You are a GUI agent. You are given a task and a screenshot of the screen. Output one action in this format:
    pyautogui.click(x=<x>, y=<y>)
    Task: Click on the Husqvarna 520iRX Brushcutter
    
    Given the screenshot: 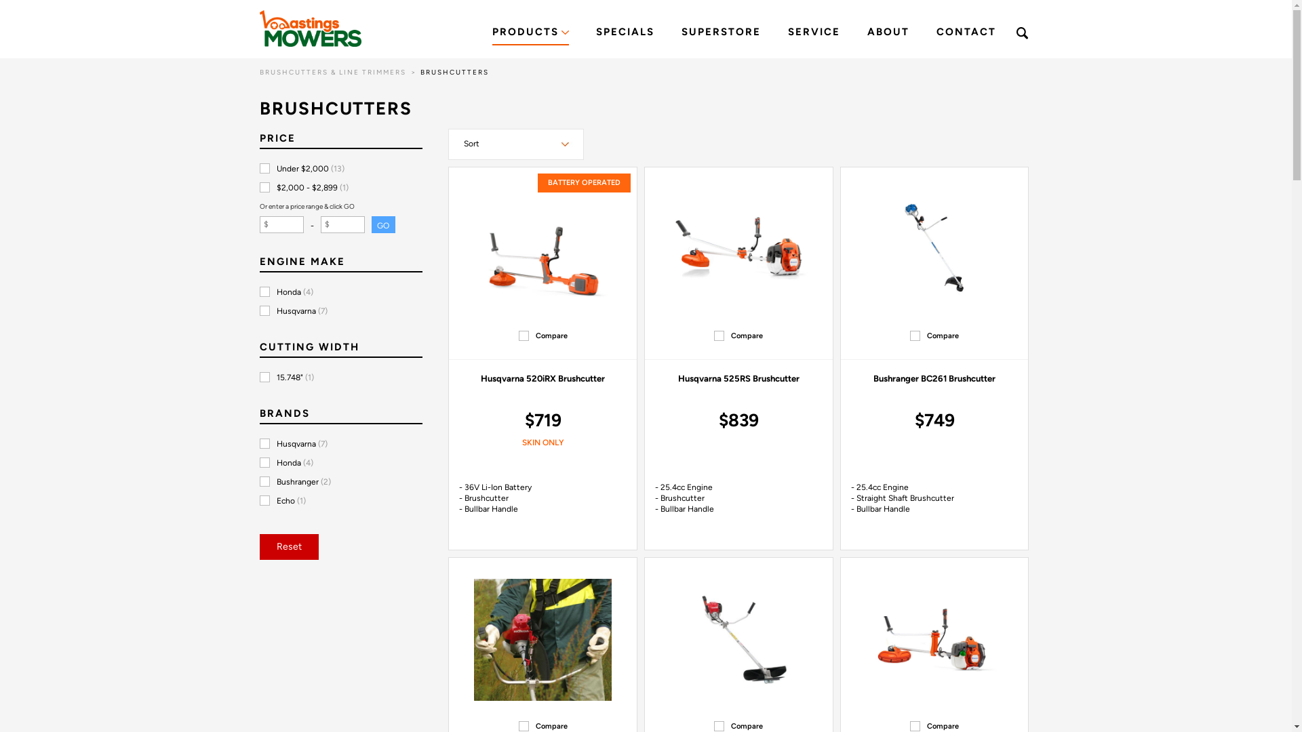 What is the action you would take?
    pyautogui.click(x=542, y=378)
    